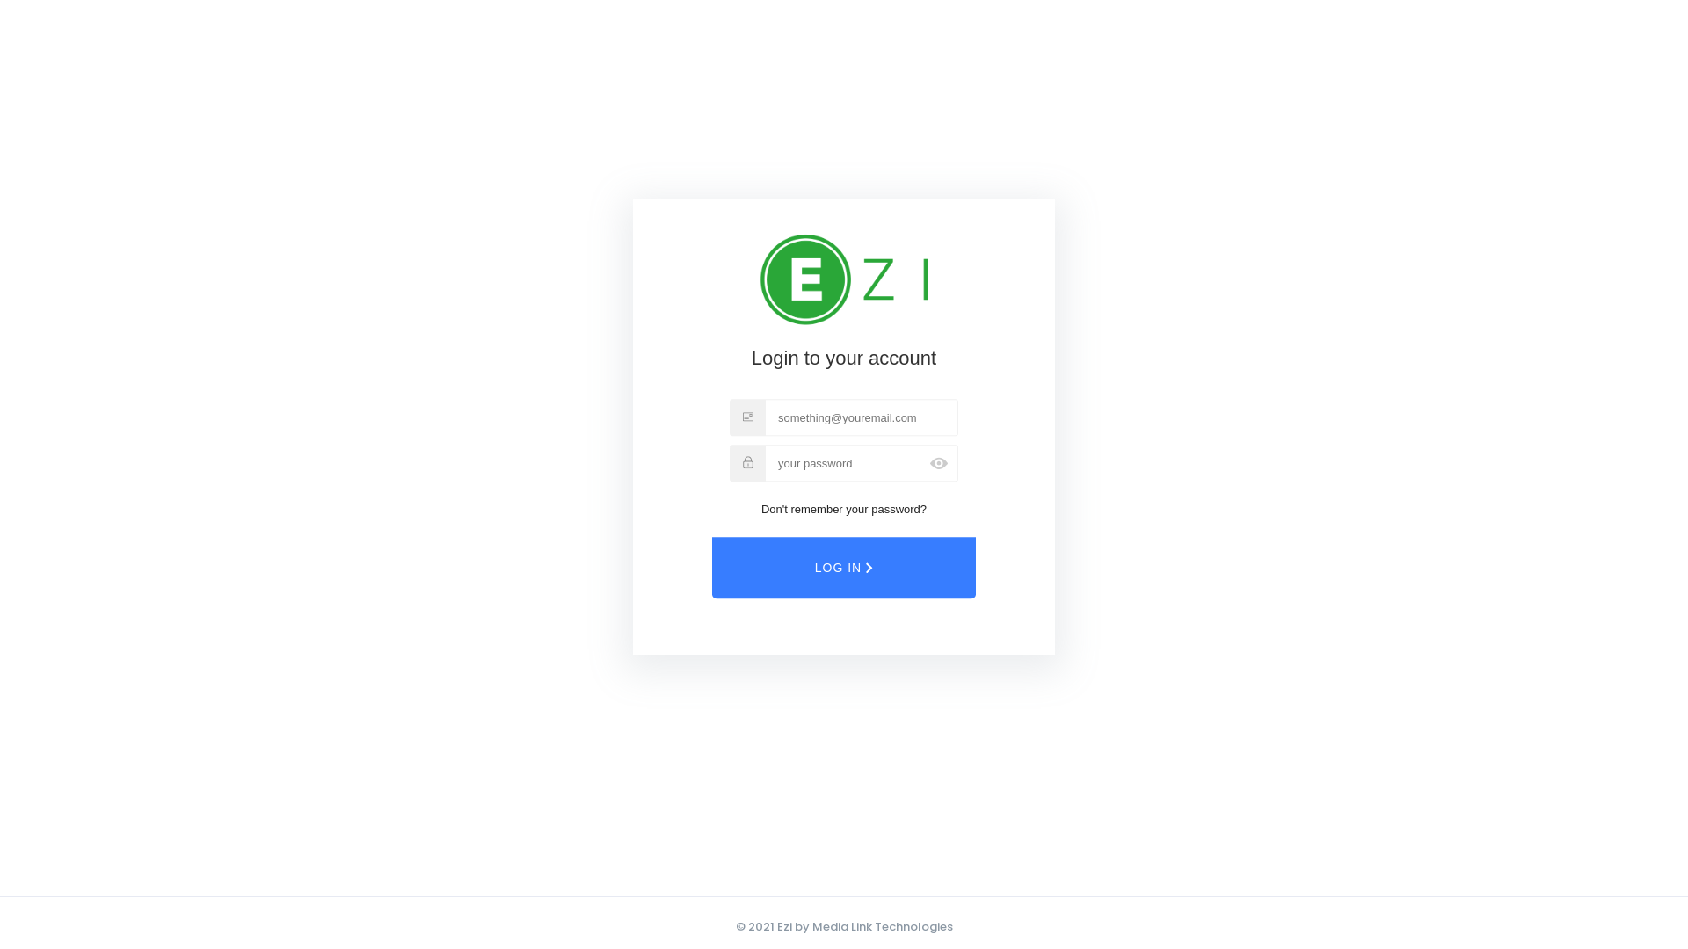  I want to click on Show password, so click(939, 463).